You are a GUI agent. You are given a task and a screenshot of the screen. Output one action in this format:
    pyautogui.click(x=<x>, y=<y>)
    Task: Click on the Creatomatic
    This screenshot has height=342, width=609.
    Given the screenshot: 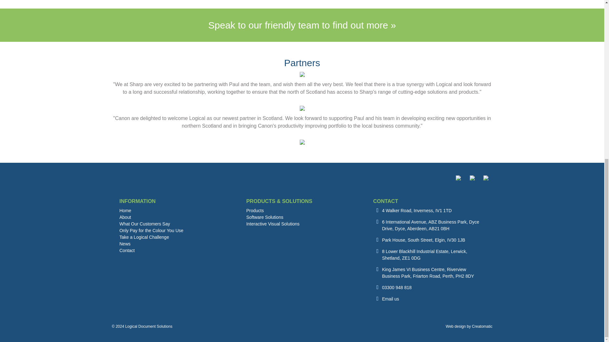 What is the action you would take?
    pyautogui.click(x=482, y=326)
    